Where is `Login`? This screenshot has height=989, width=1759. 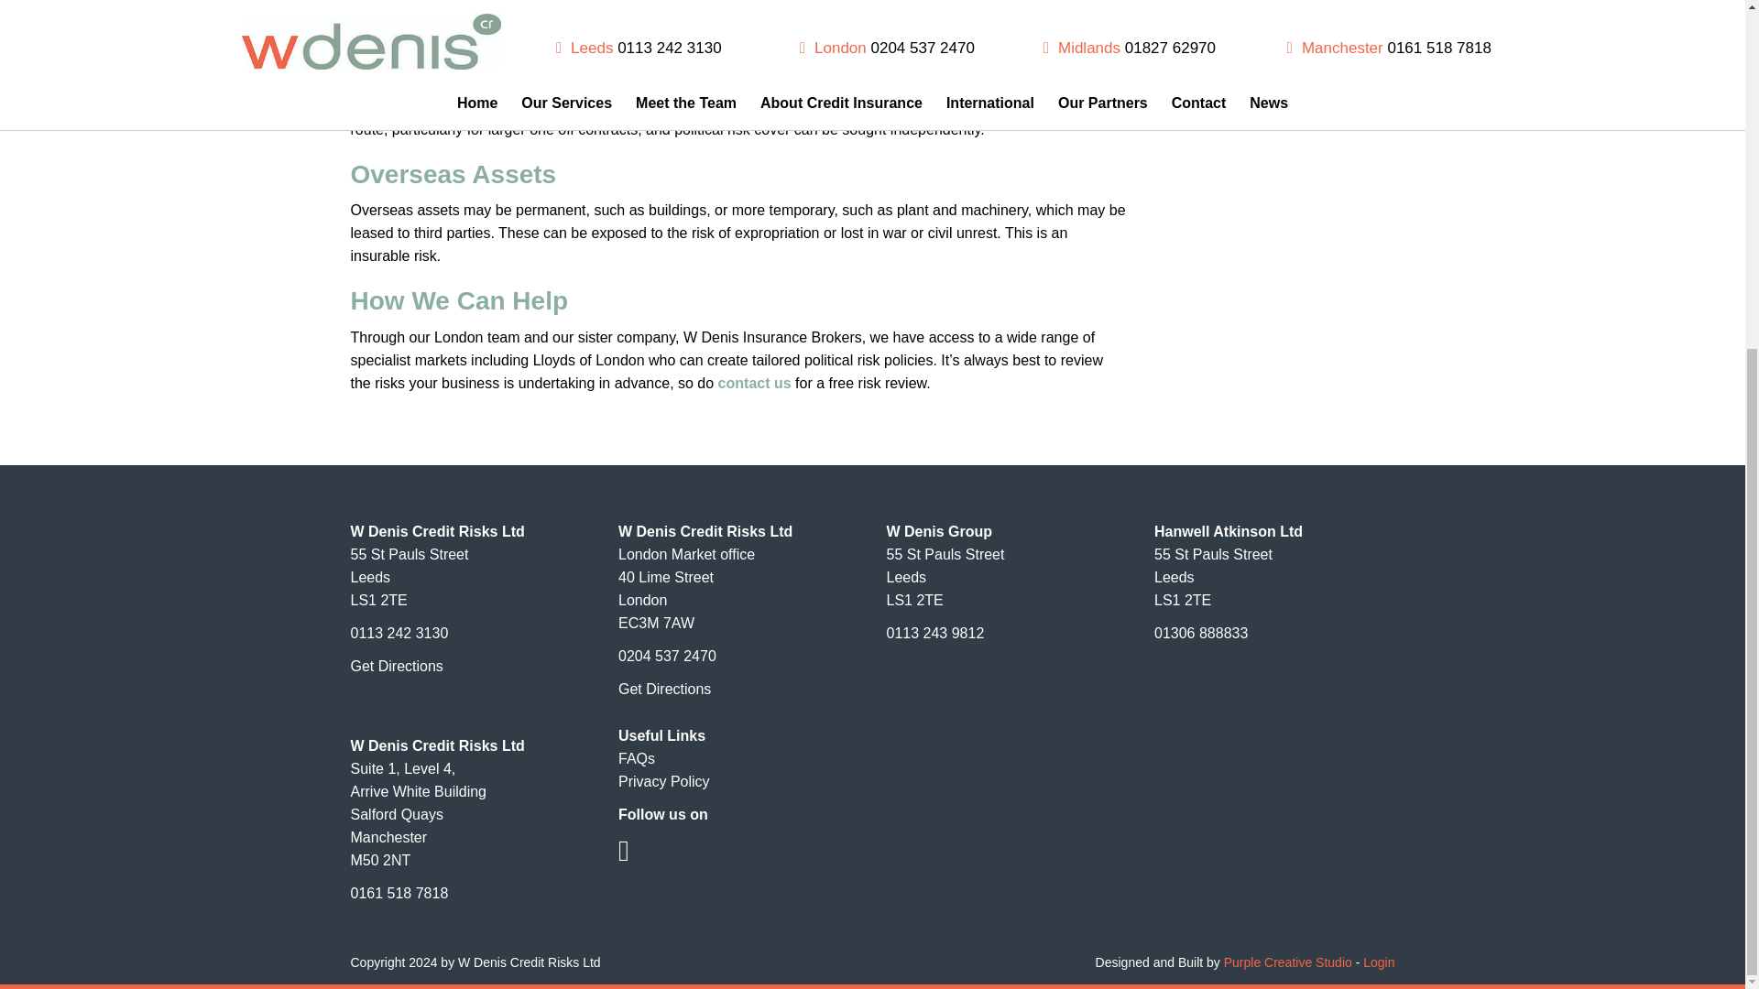 Login is located at coordinates (1379, 962).